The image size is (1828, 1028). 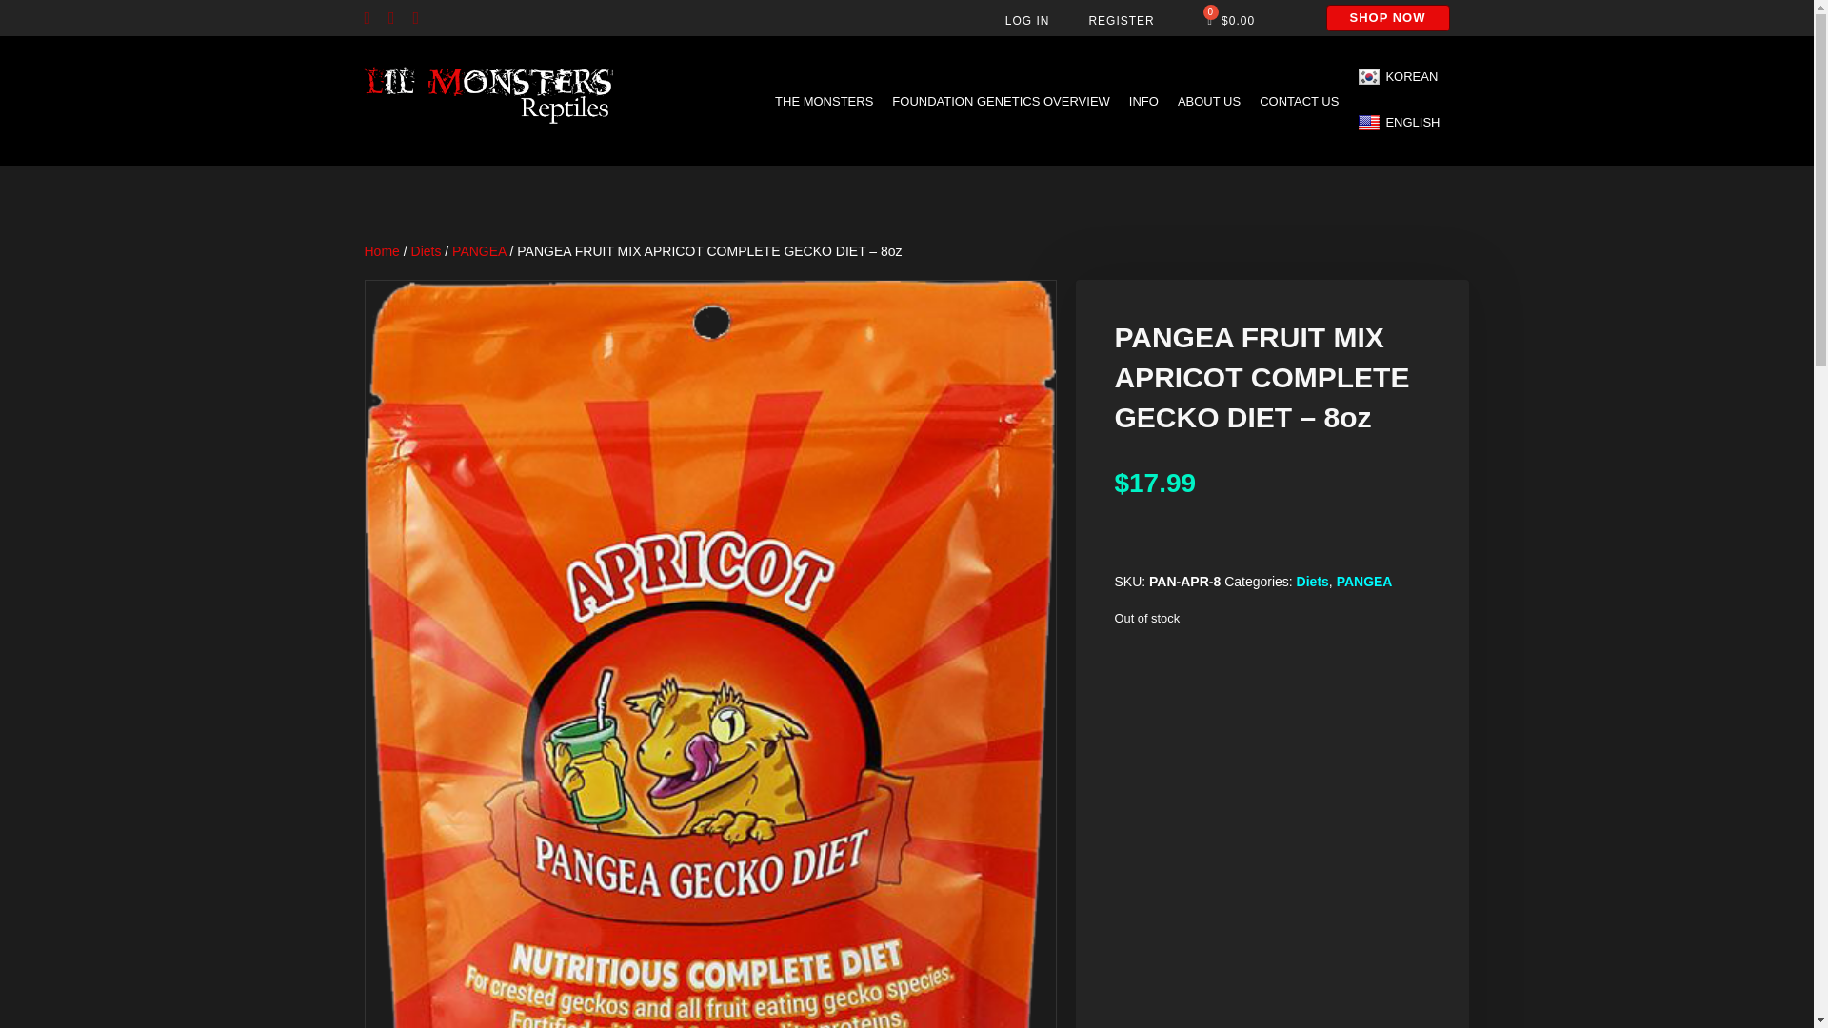 What do you see at coordinates (1399, 124) in the screenshot?
I see `ENGLISH` at bounding box center [1399, 124].